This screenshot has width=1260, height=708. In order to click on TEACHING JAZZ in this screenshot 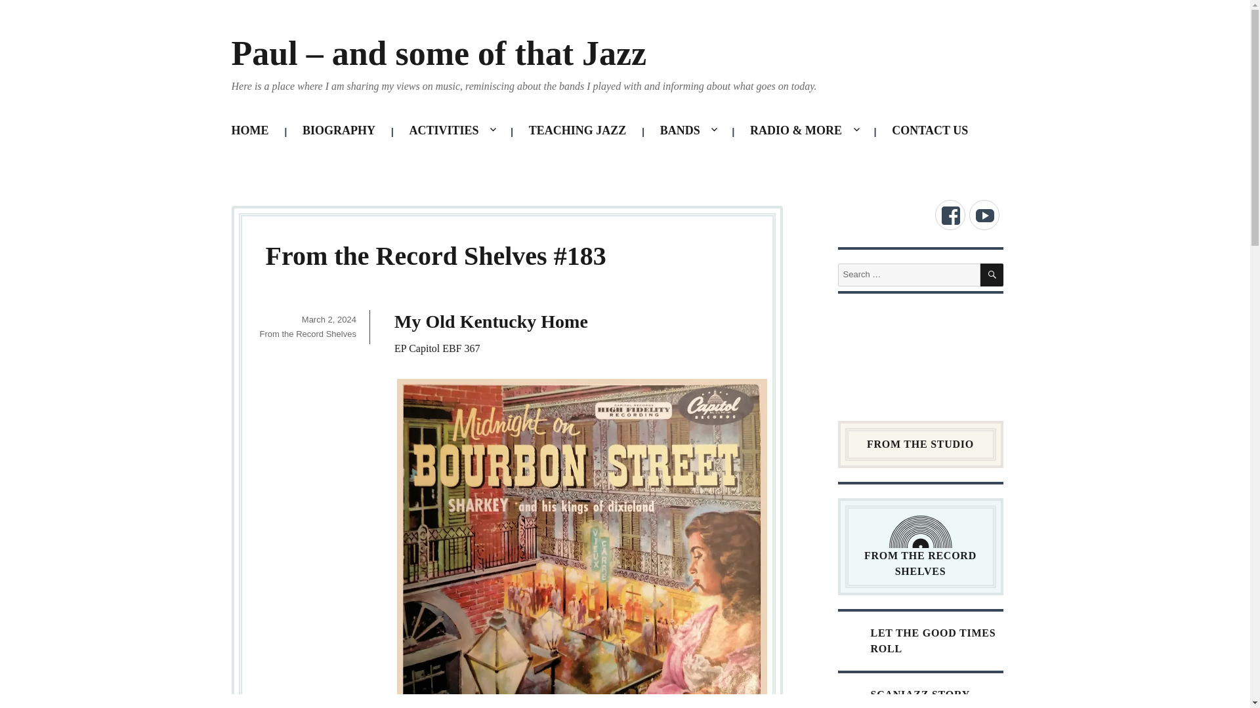, I will do `click(577, 130)`.